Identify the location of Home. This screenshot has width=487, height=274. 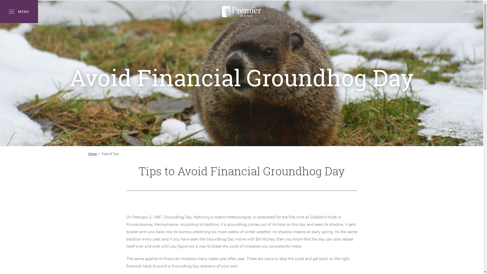
(93, 154).